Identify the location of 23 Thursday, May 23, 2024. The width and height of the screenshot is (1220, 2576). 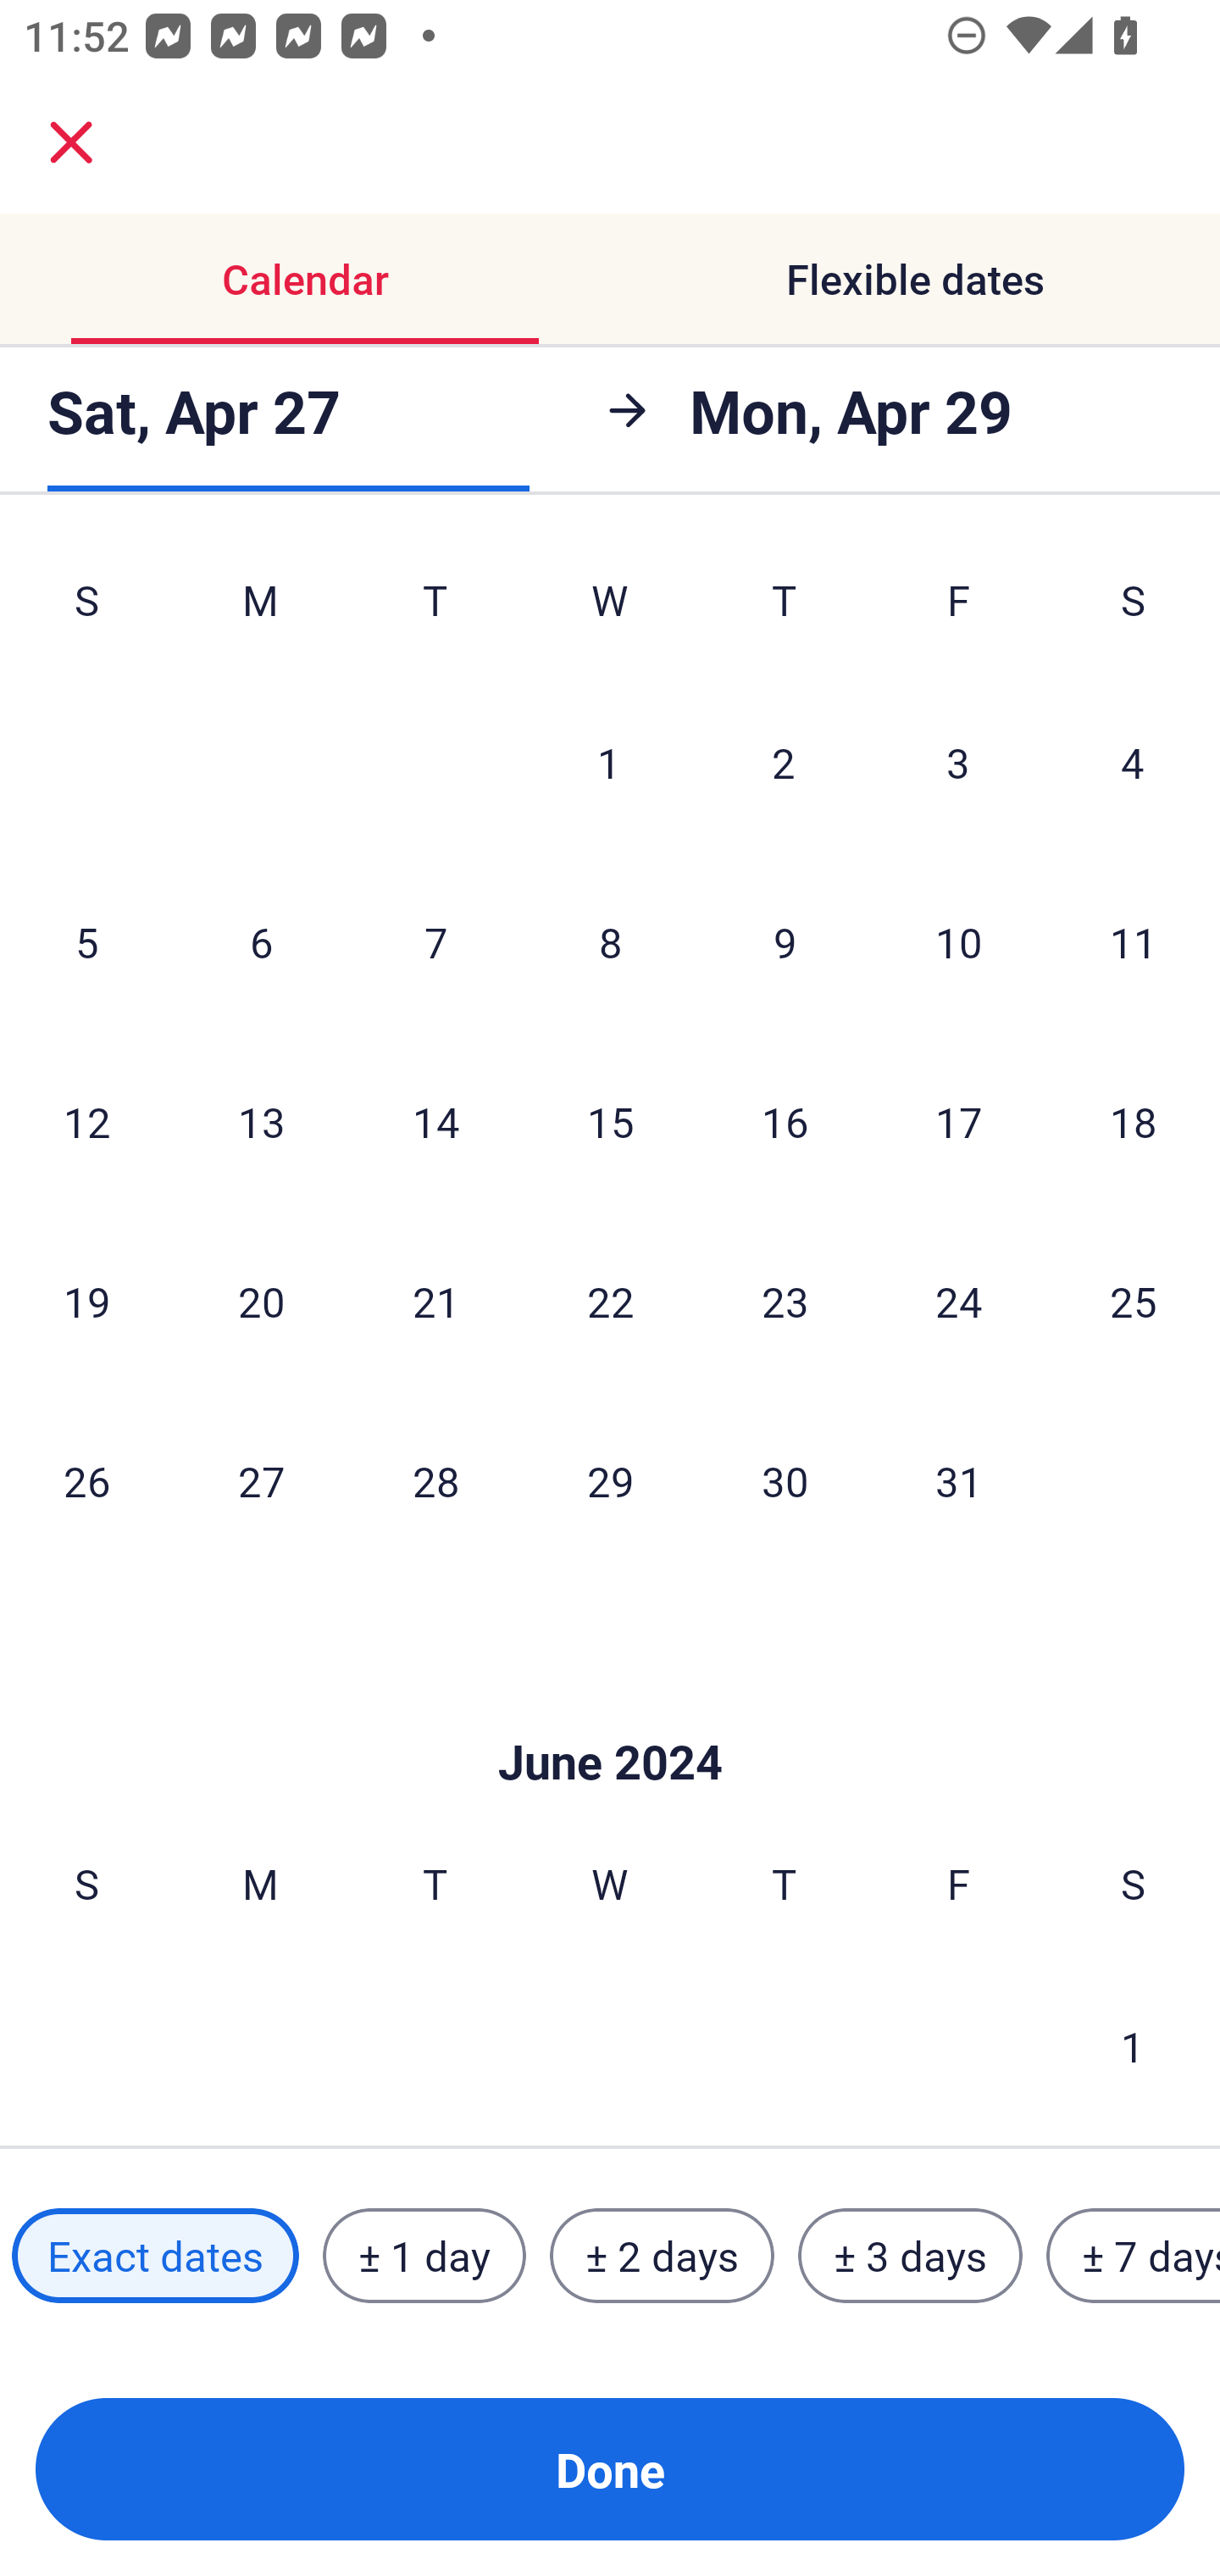
(785, 1300).